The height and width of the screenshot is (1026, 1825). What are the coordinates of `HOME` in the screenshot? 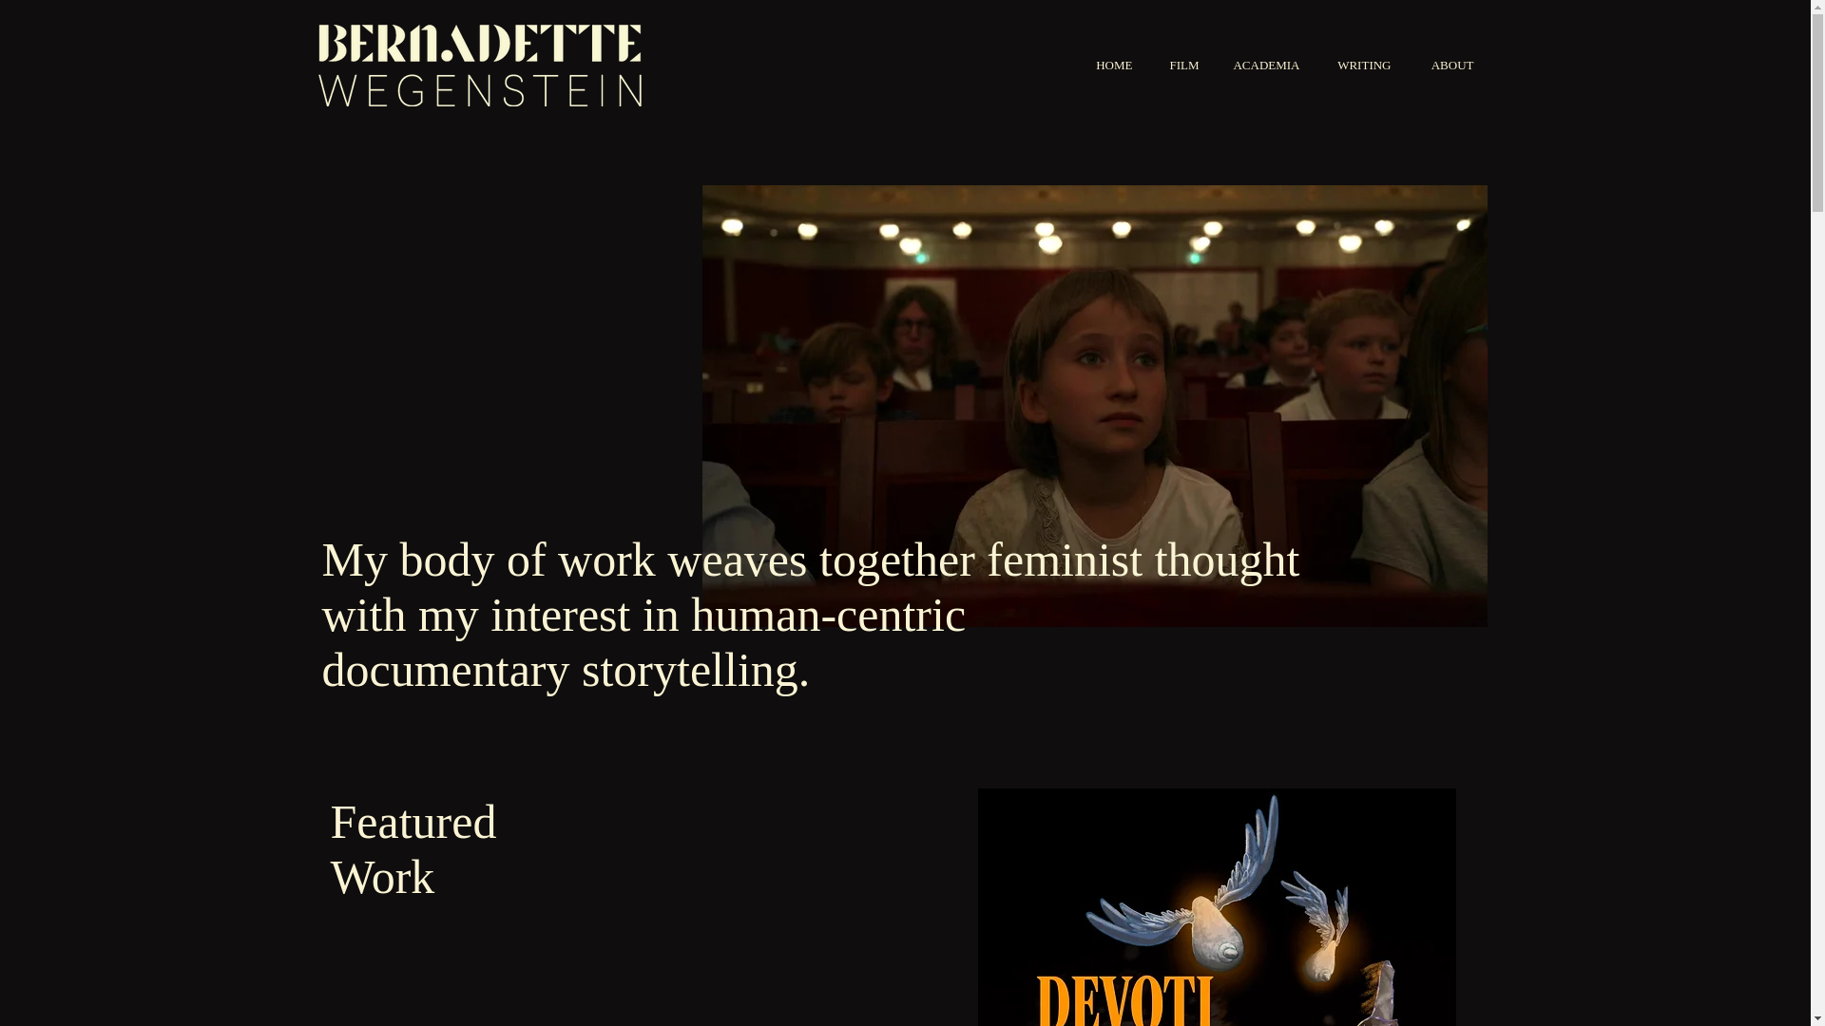 It's located at (1106, 65).